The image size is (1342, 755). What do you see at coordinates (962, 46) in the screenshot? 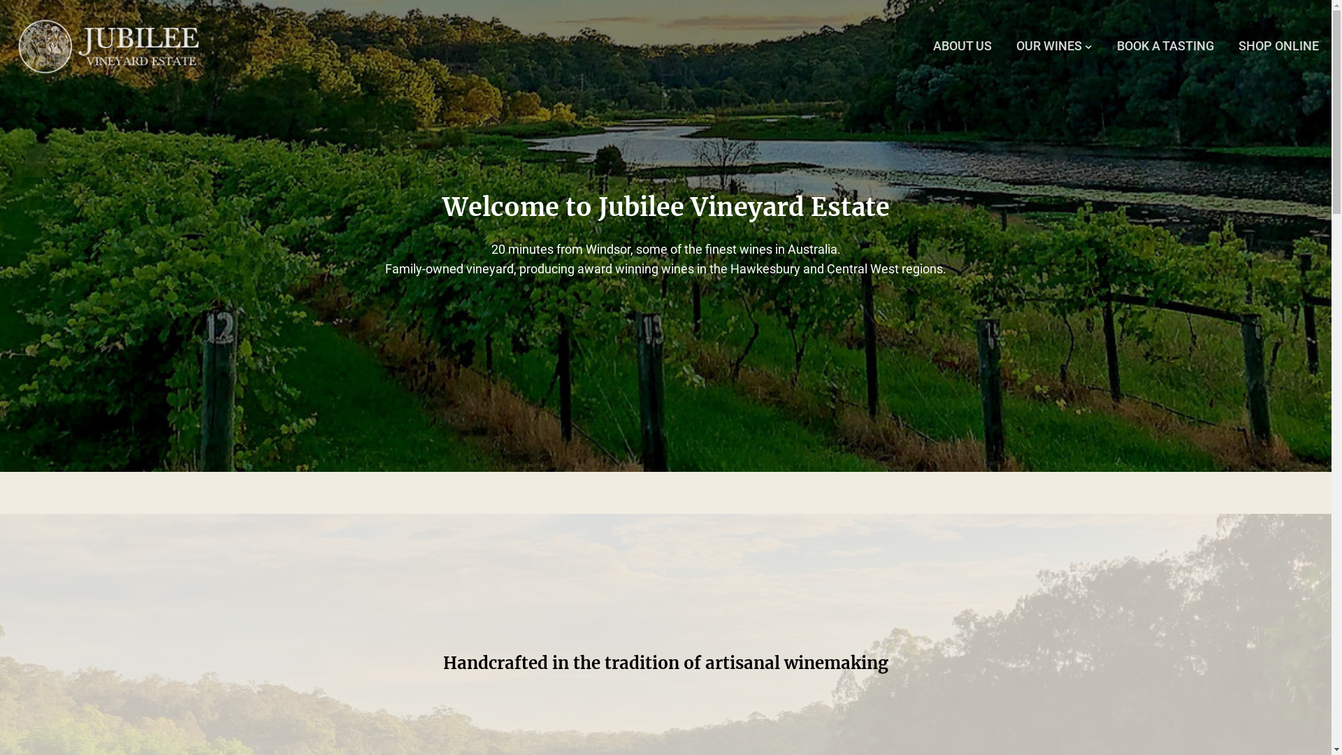
I see `ABOUT US` at bounding box center [962, 46].